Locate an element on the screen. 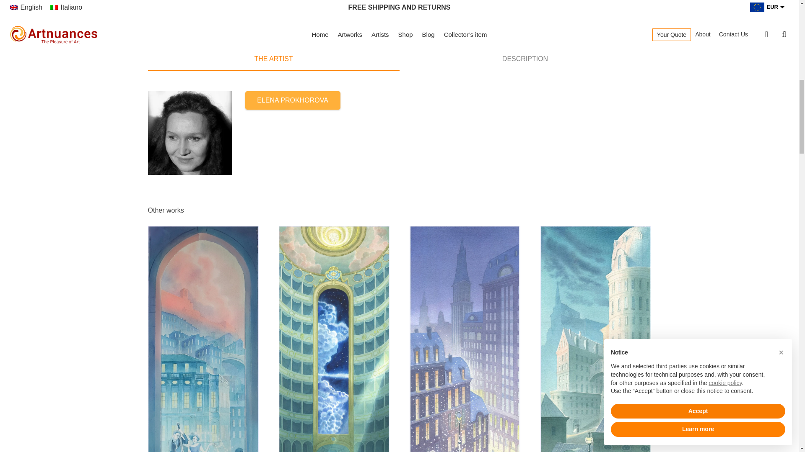 This screenshot has width=805, height=452. Back to top is located at coordinates (782, 14).